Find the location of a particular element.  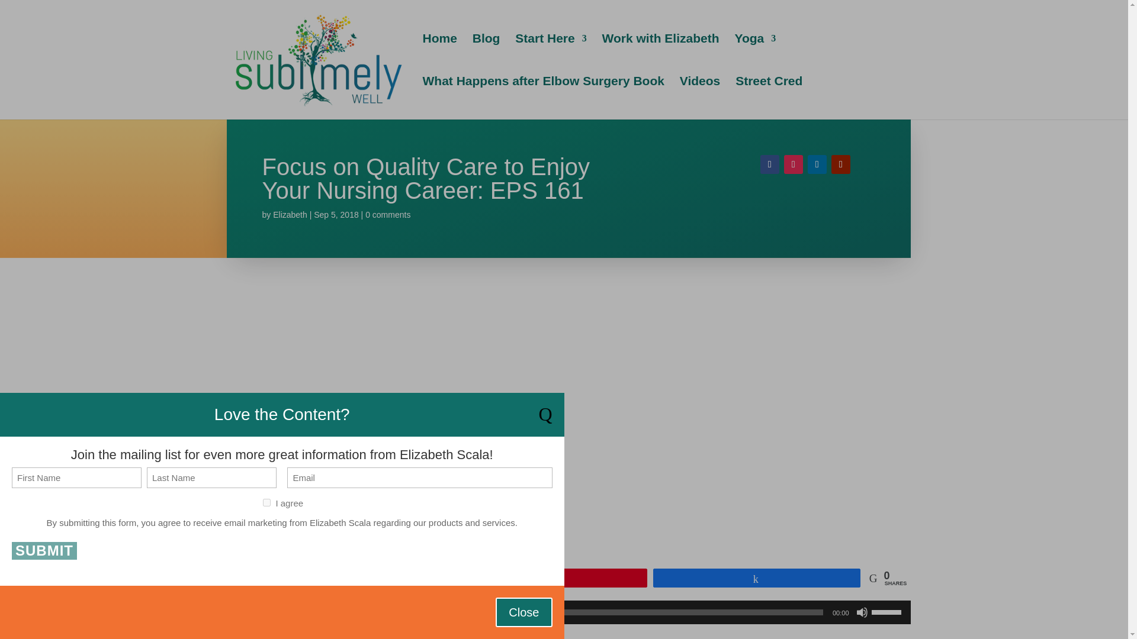

Follow on Youtube is located at coordinates (841, 164).